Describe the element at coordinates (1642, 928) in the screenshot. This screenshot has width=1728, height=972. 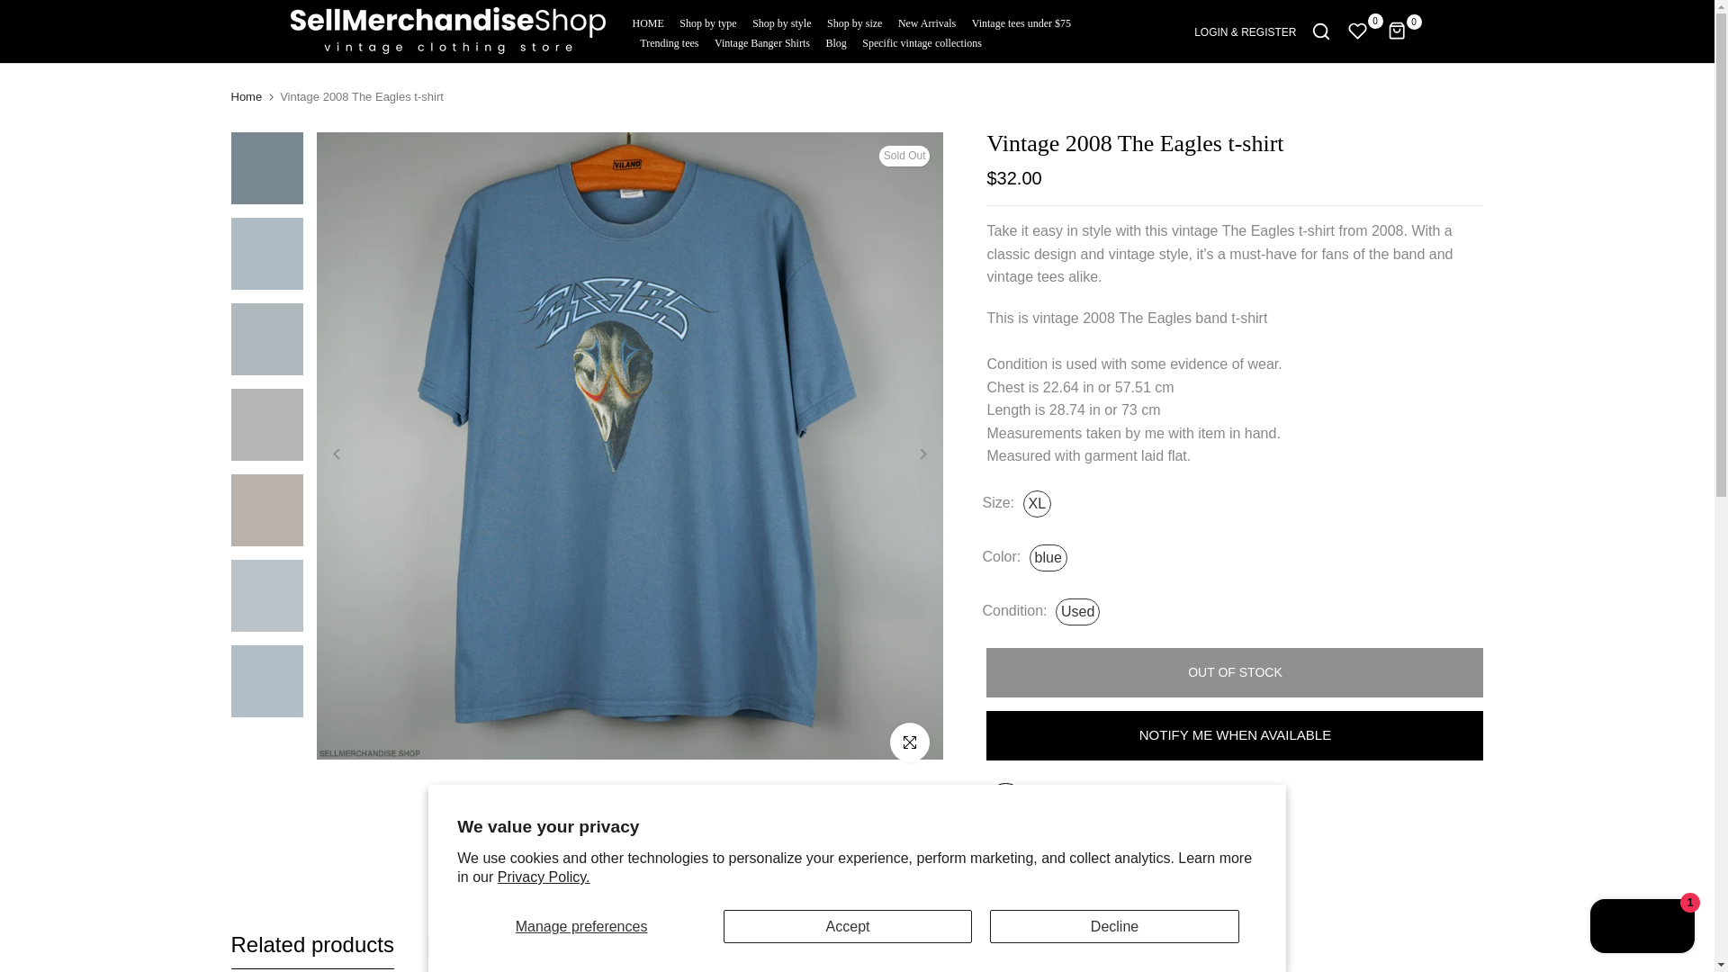
I see `Shopify online store chat` at that location.